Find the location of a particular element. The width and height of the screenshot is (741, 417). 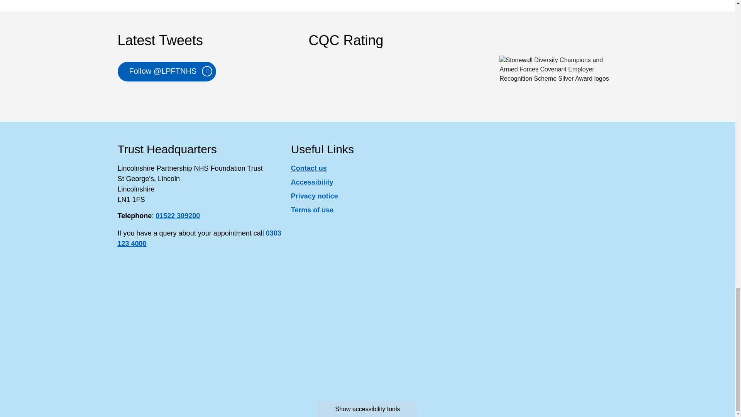

Telephone 03031234000 is located at coordinates (199, 239).